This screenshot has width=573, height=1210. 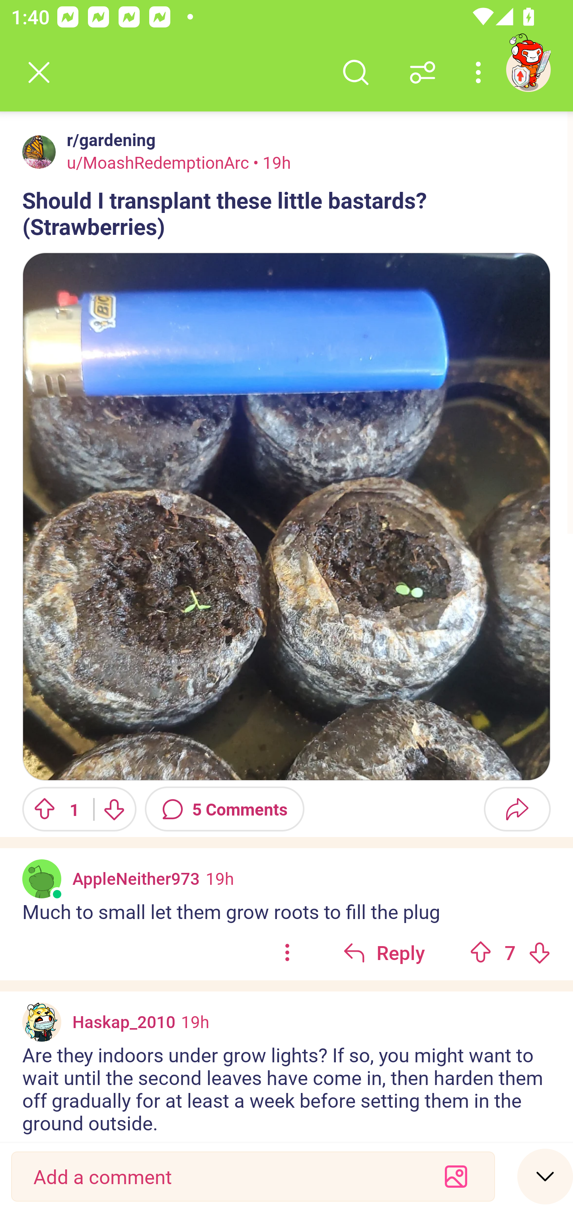 I want to click on 19h, so click(x=195, y=1022).